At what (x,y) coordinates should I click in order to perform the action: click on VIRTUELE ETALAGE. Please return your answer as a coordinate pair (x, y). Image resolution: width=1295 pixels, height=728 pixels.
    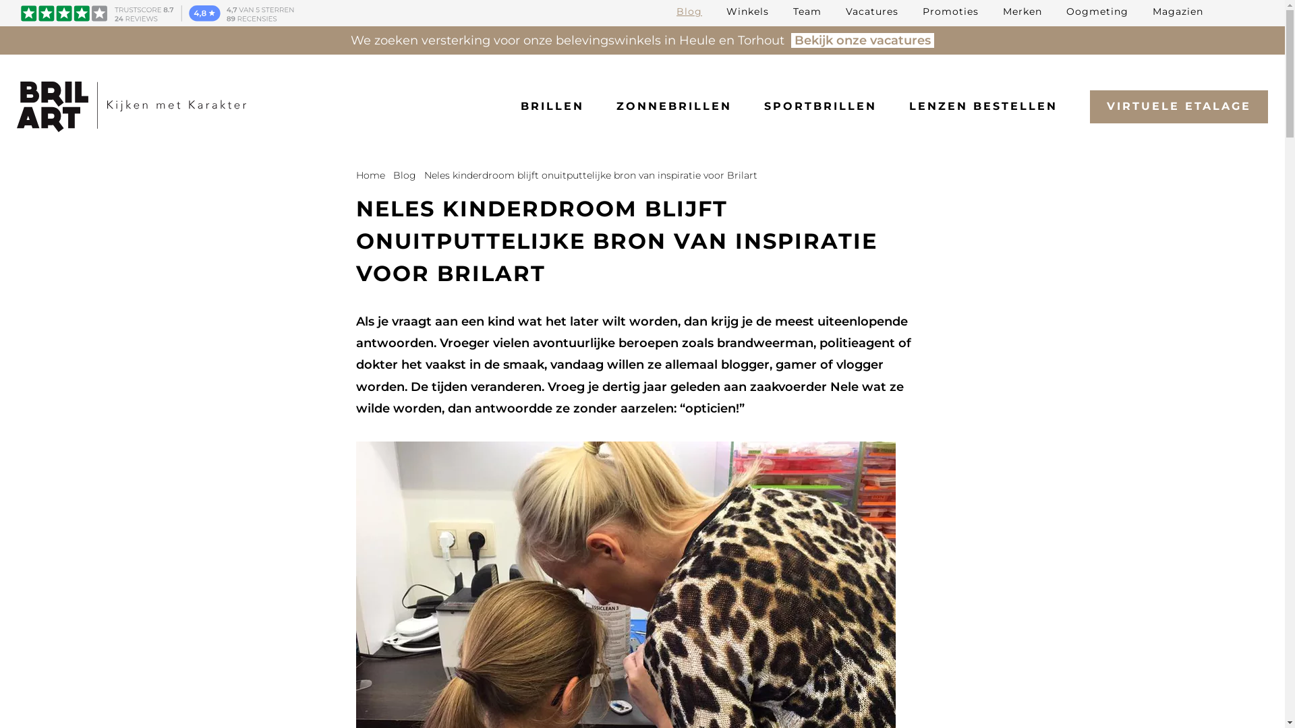
    Looking at the image, I should click on (1179, 107).